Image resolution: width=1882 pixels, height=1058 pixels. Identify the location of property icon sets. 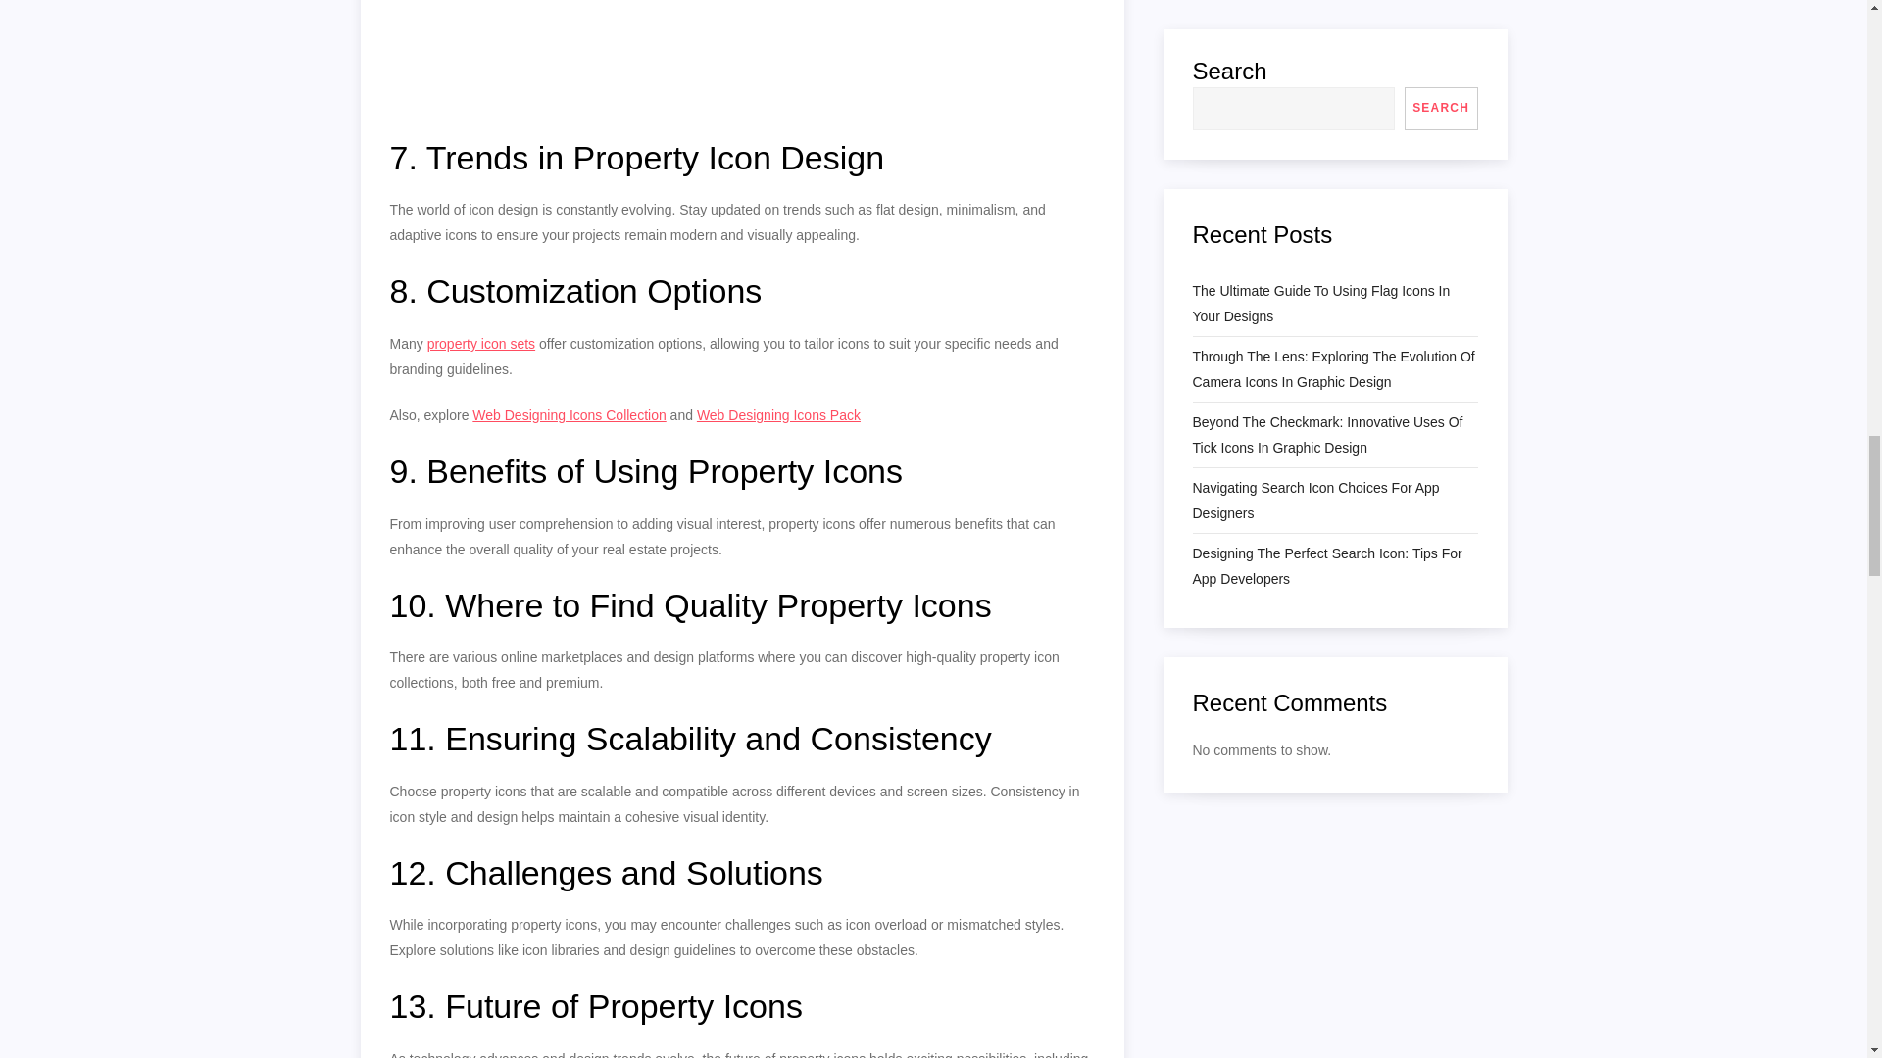
(481, 343).